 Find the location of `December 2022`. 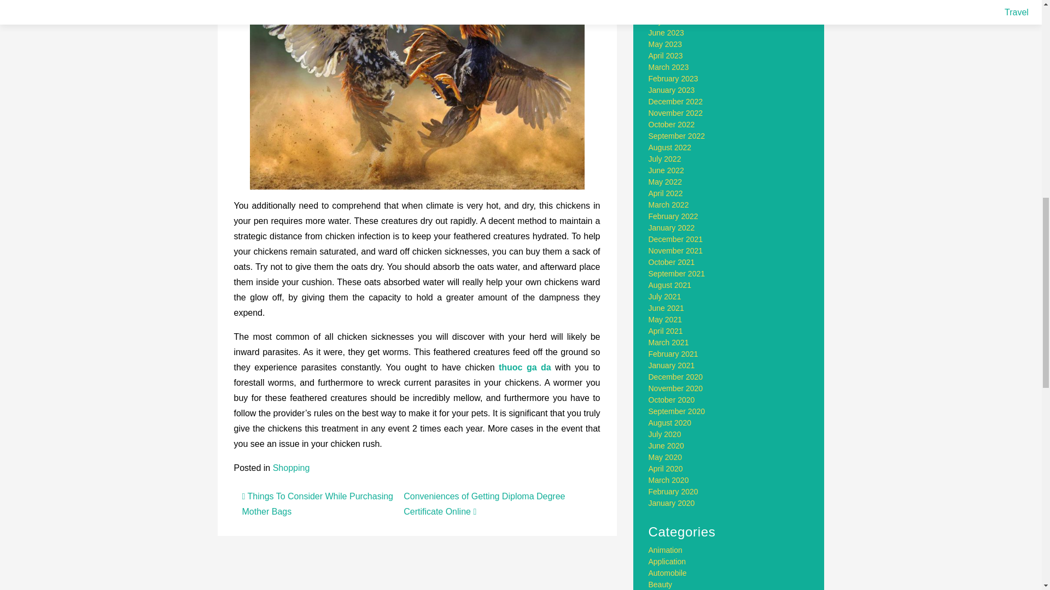

December 2022 is located at coordinates (676, 102).